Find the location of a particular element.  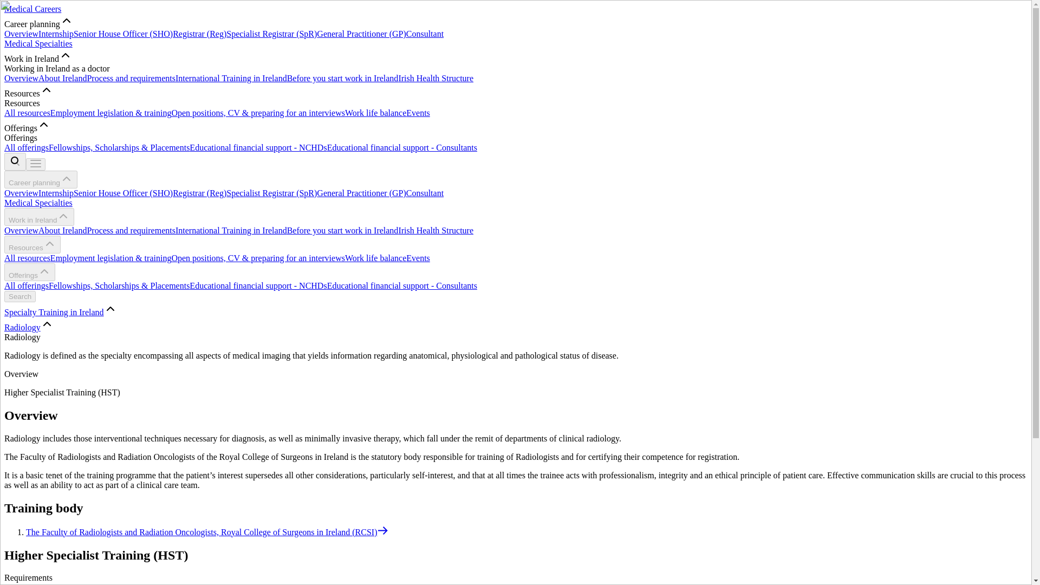

Events is located at coordinates (418, 113).